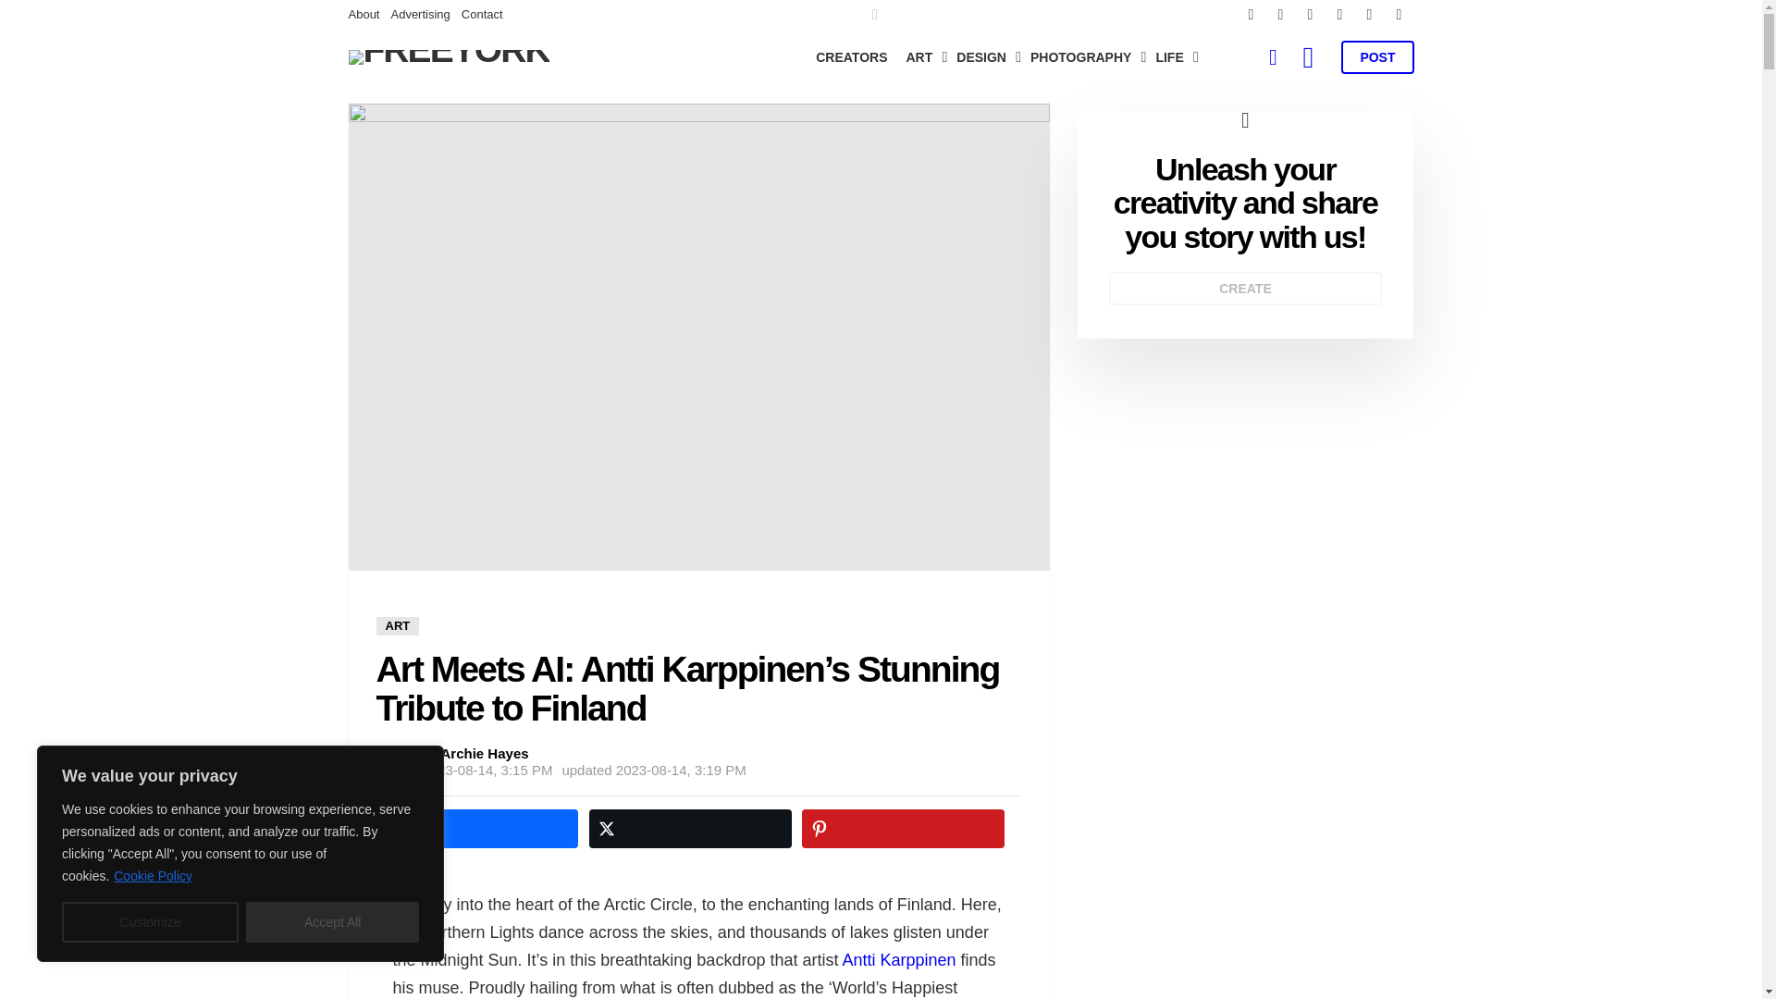 The image size is (1776, 999). Describe the element at coordinates (690, 828) in the screenshot. I see `Share on Twitter` at that location.